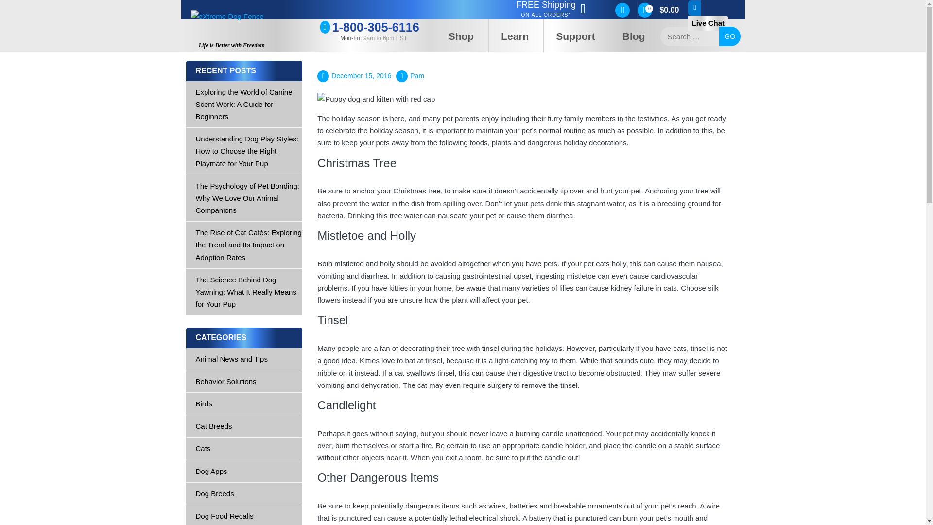 The height and width of the screenshot is (525, 933). Describe the element at coordinates (463, 35) in the screenshot. I see `Shop` at that location.